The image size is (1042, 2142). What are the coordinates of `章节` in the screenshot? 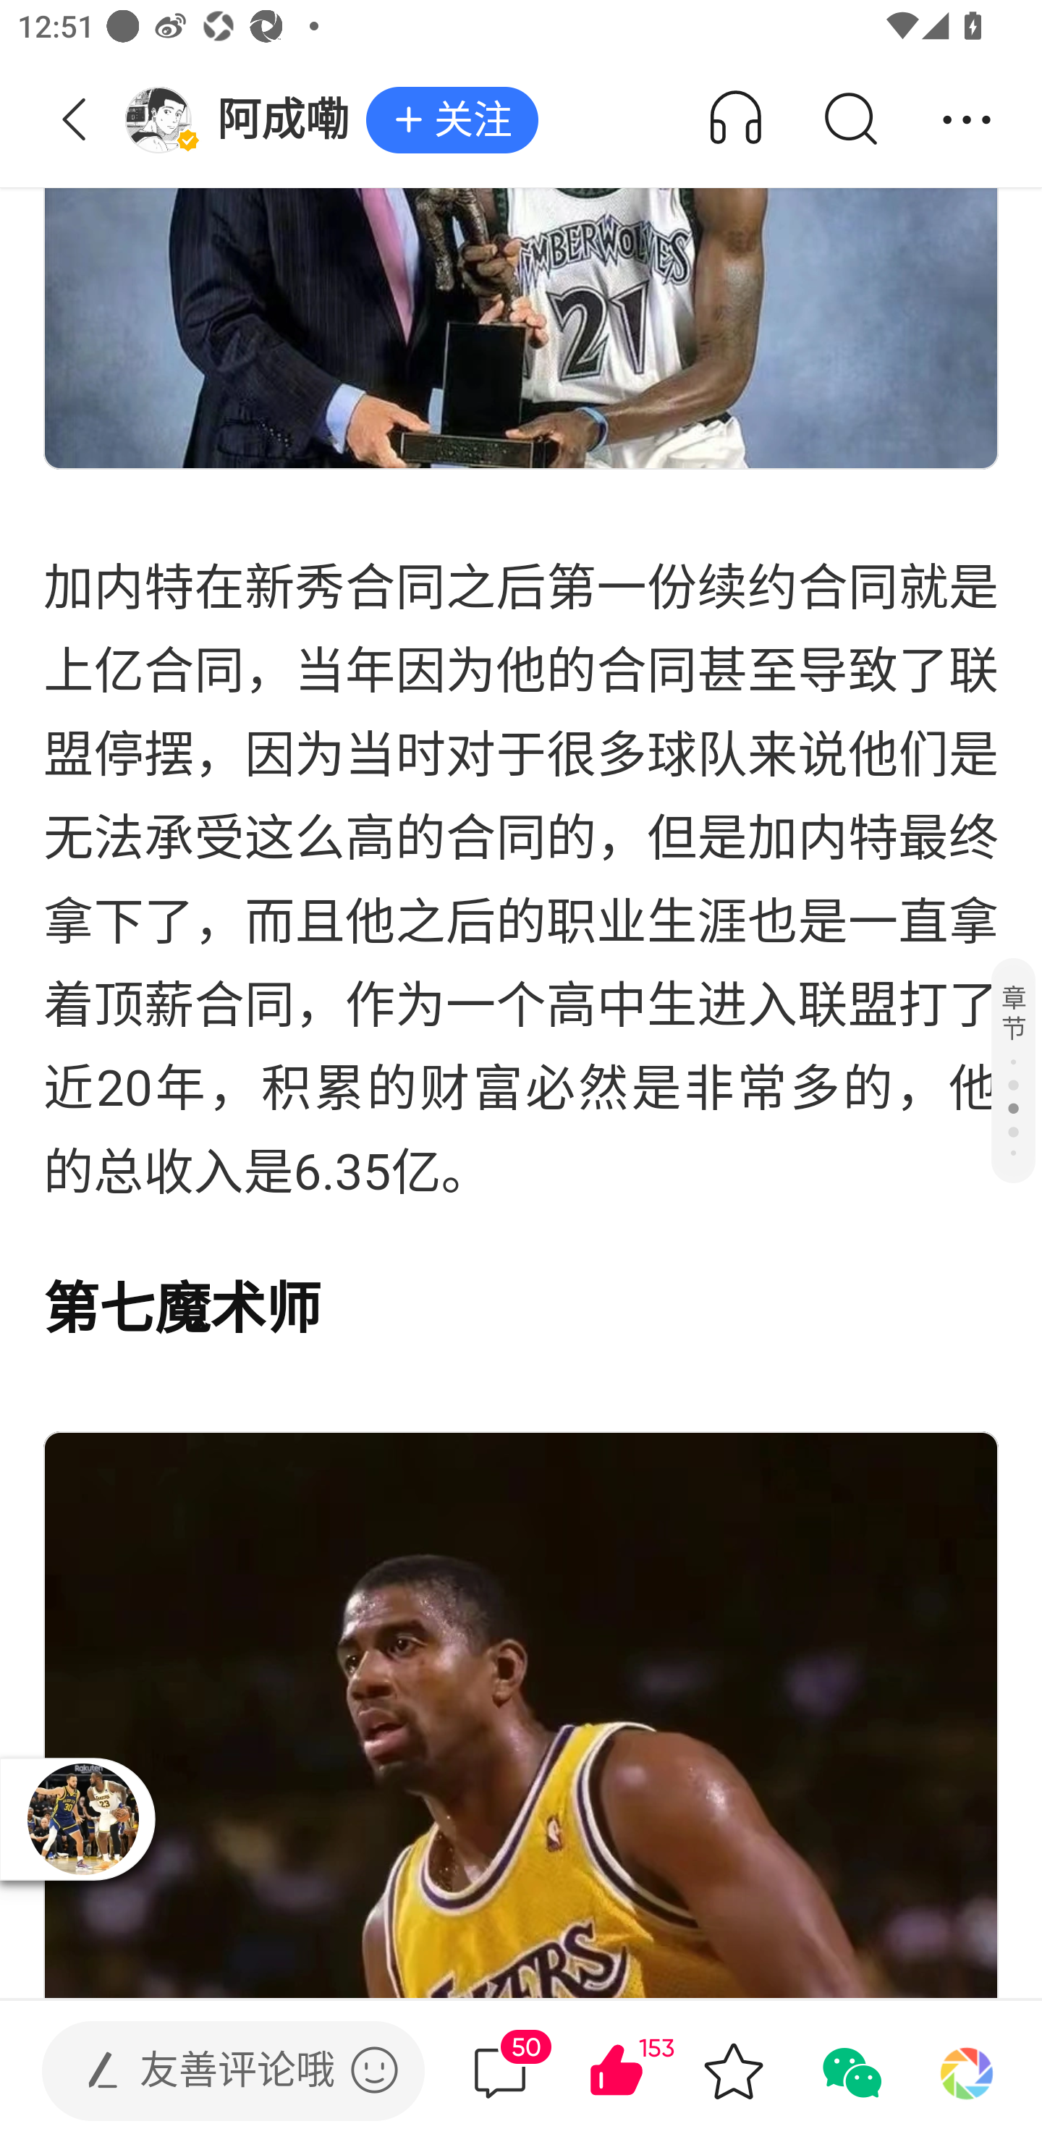 It's located at (1013, 1070).